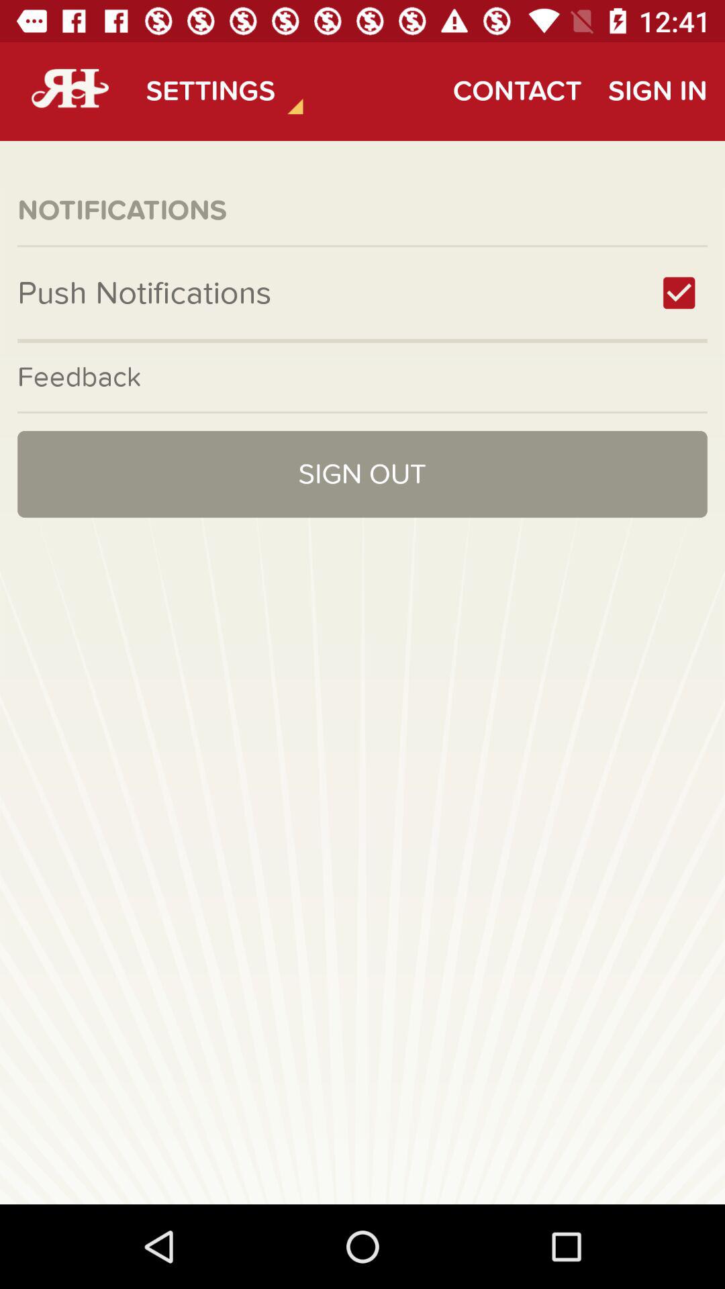 This screenshot has height=1289, width=725. What do you see at coordinates (362, 474) in the screenshot?
I see `swipe to sign out icon` at bounding box center [362, 474].